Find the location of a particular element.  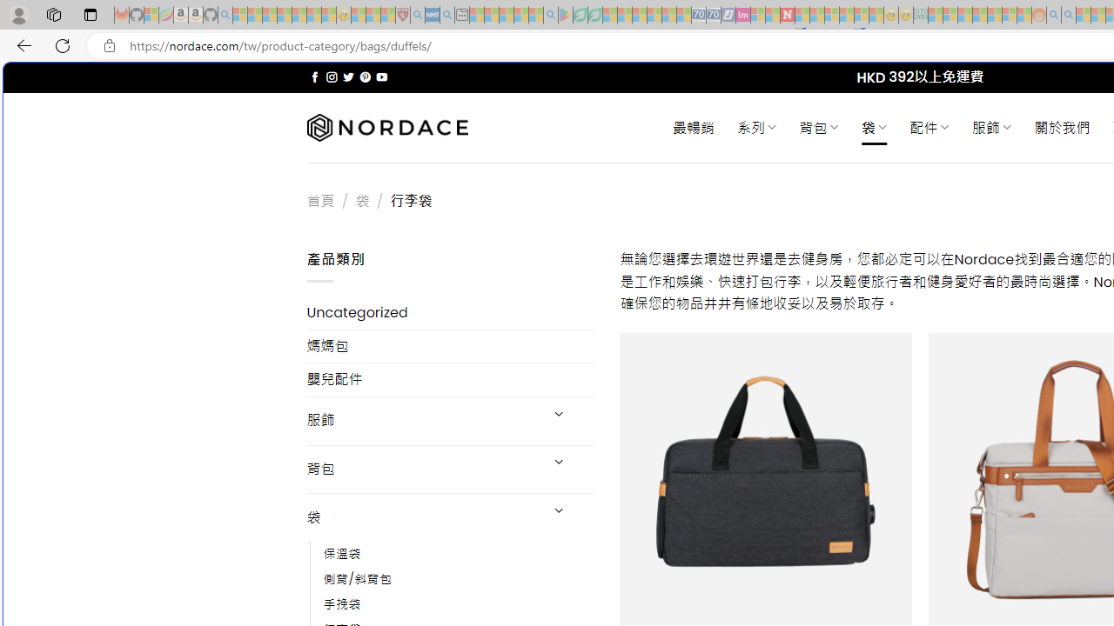

Follow on Instagram is located at coordinates (332, 77).